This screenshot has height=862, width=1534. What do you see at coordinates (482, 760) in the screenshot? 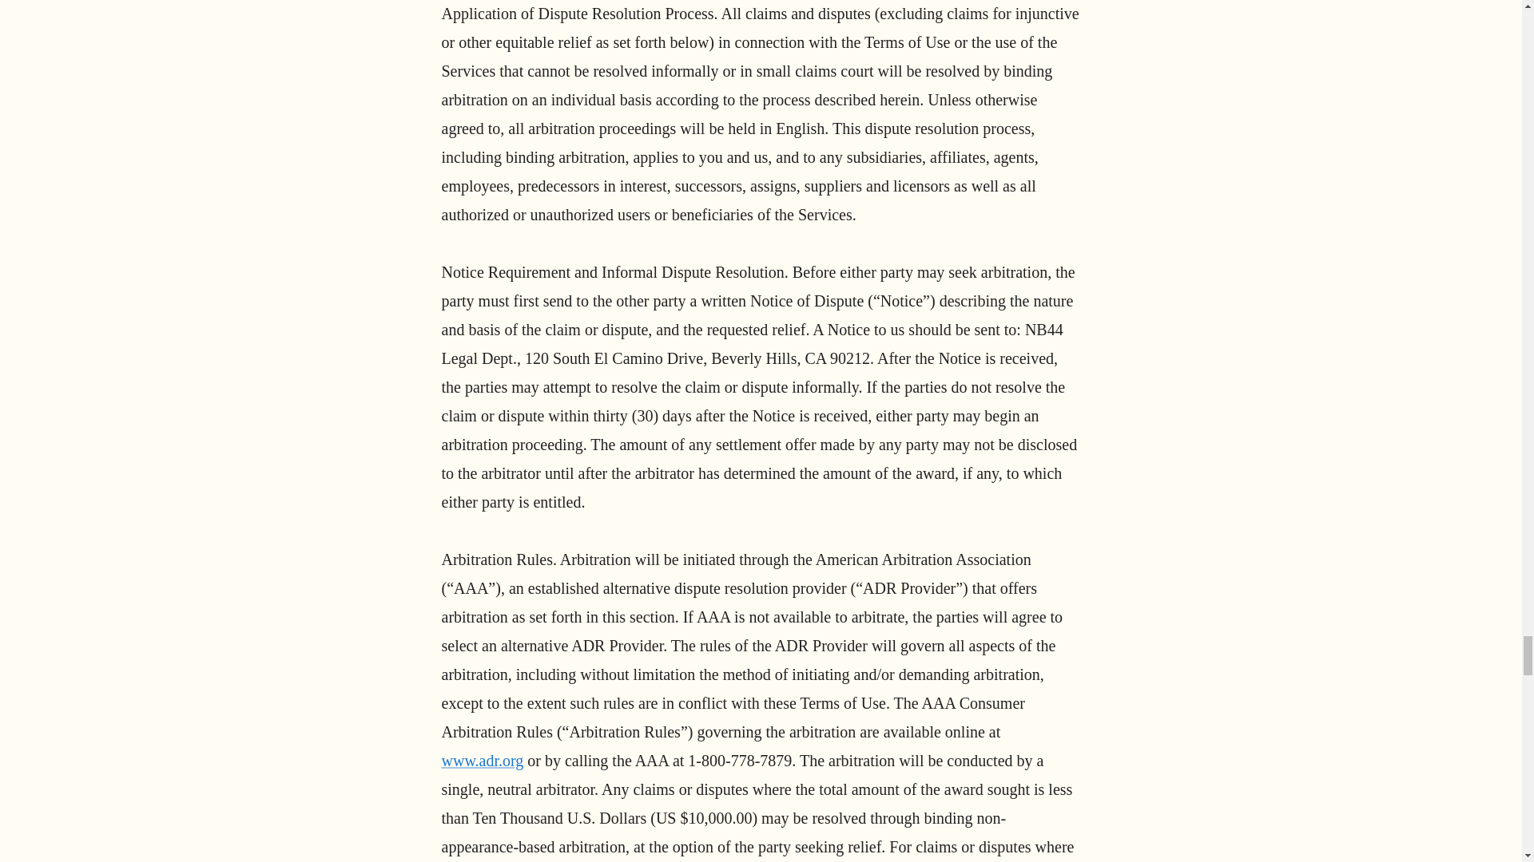
I see `www.adr.org` at bounding box center [482, 760].